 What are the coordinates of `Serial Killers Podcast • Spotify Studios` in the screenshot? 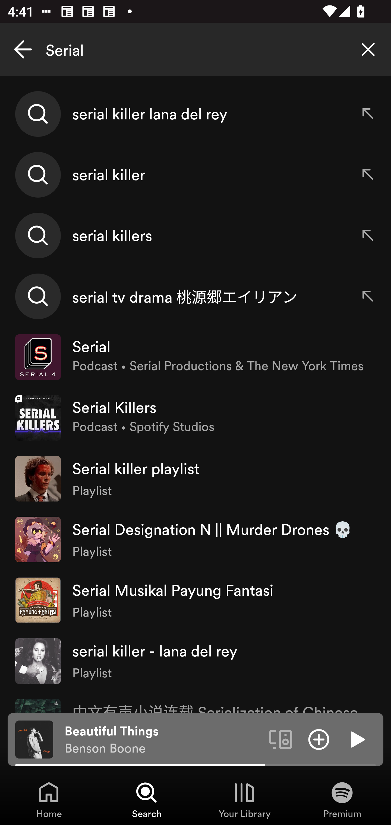 It's located at (195, 418).